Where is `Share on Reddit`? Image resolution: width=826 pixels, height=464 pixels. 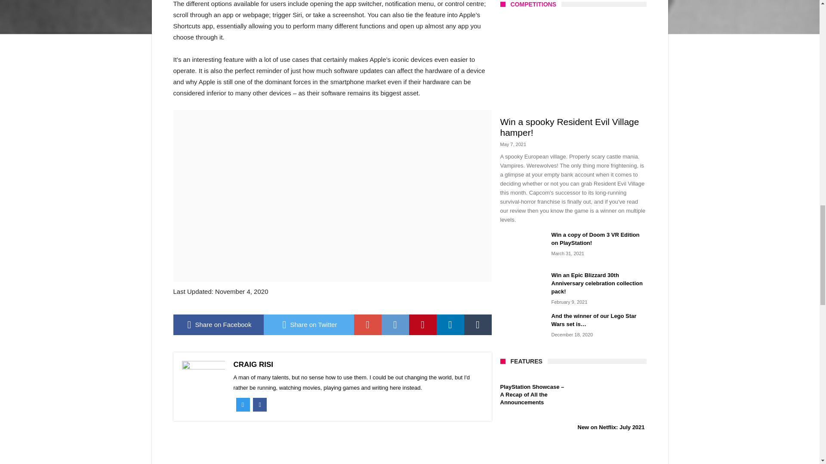 Share on Reddit is located at coordinates (395, 325).